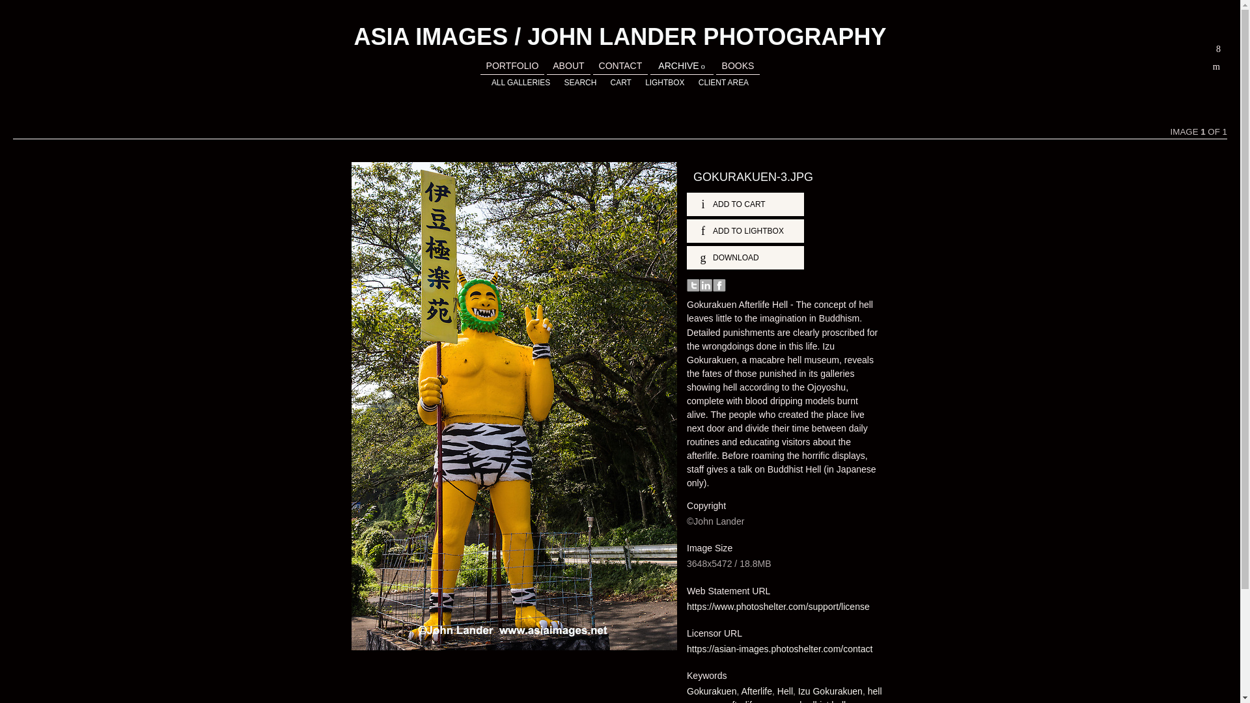  Describe the element at coordinates (823, 701) in the screenshot. I see `budhist hell` at that location.